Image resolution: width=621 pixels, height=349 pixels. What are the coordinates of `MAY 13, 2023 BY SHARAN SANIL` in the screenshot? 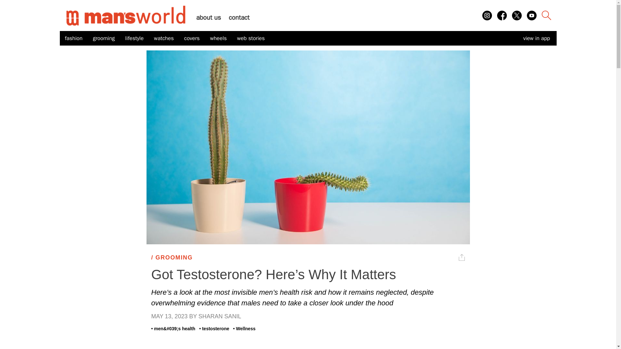 It's located at (308, 316).